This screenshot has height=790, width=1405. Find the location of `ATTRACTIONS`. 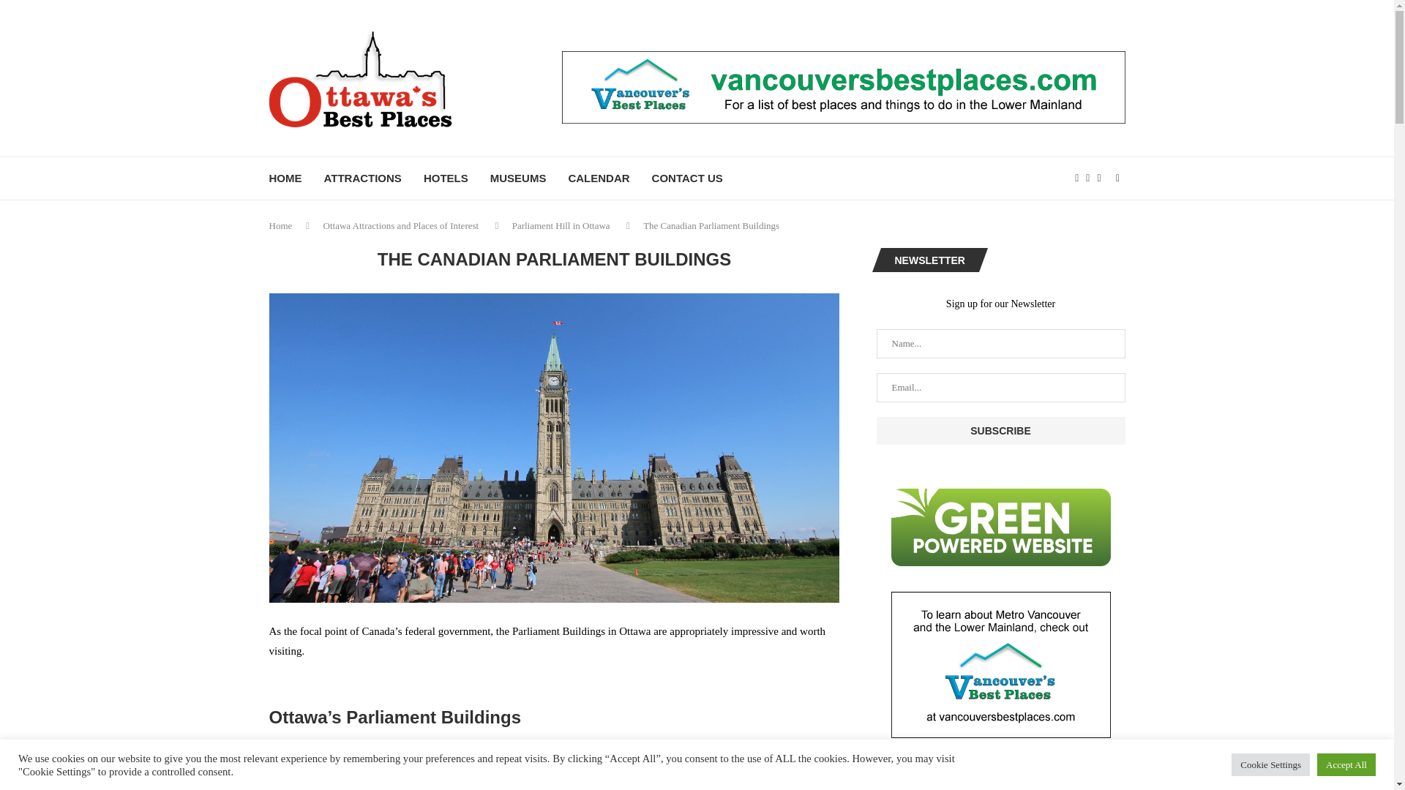

ATTRACTIONS is located at coordinates (361, 178).